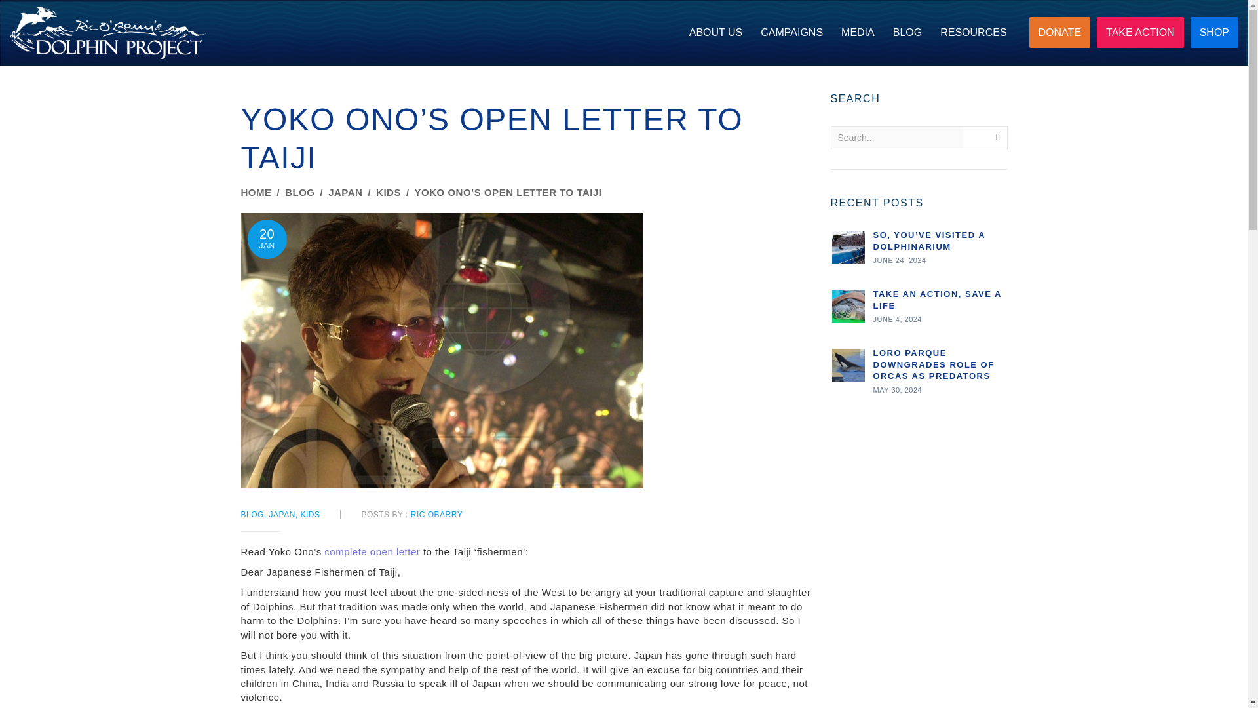  What do you see at coordinates (1213, 32) in the screenshot?
I see `SHOP` at bounding box center [1213, 32].